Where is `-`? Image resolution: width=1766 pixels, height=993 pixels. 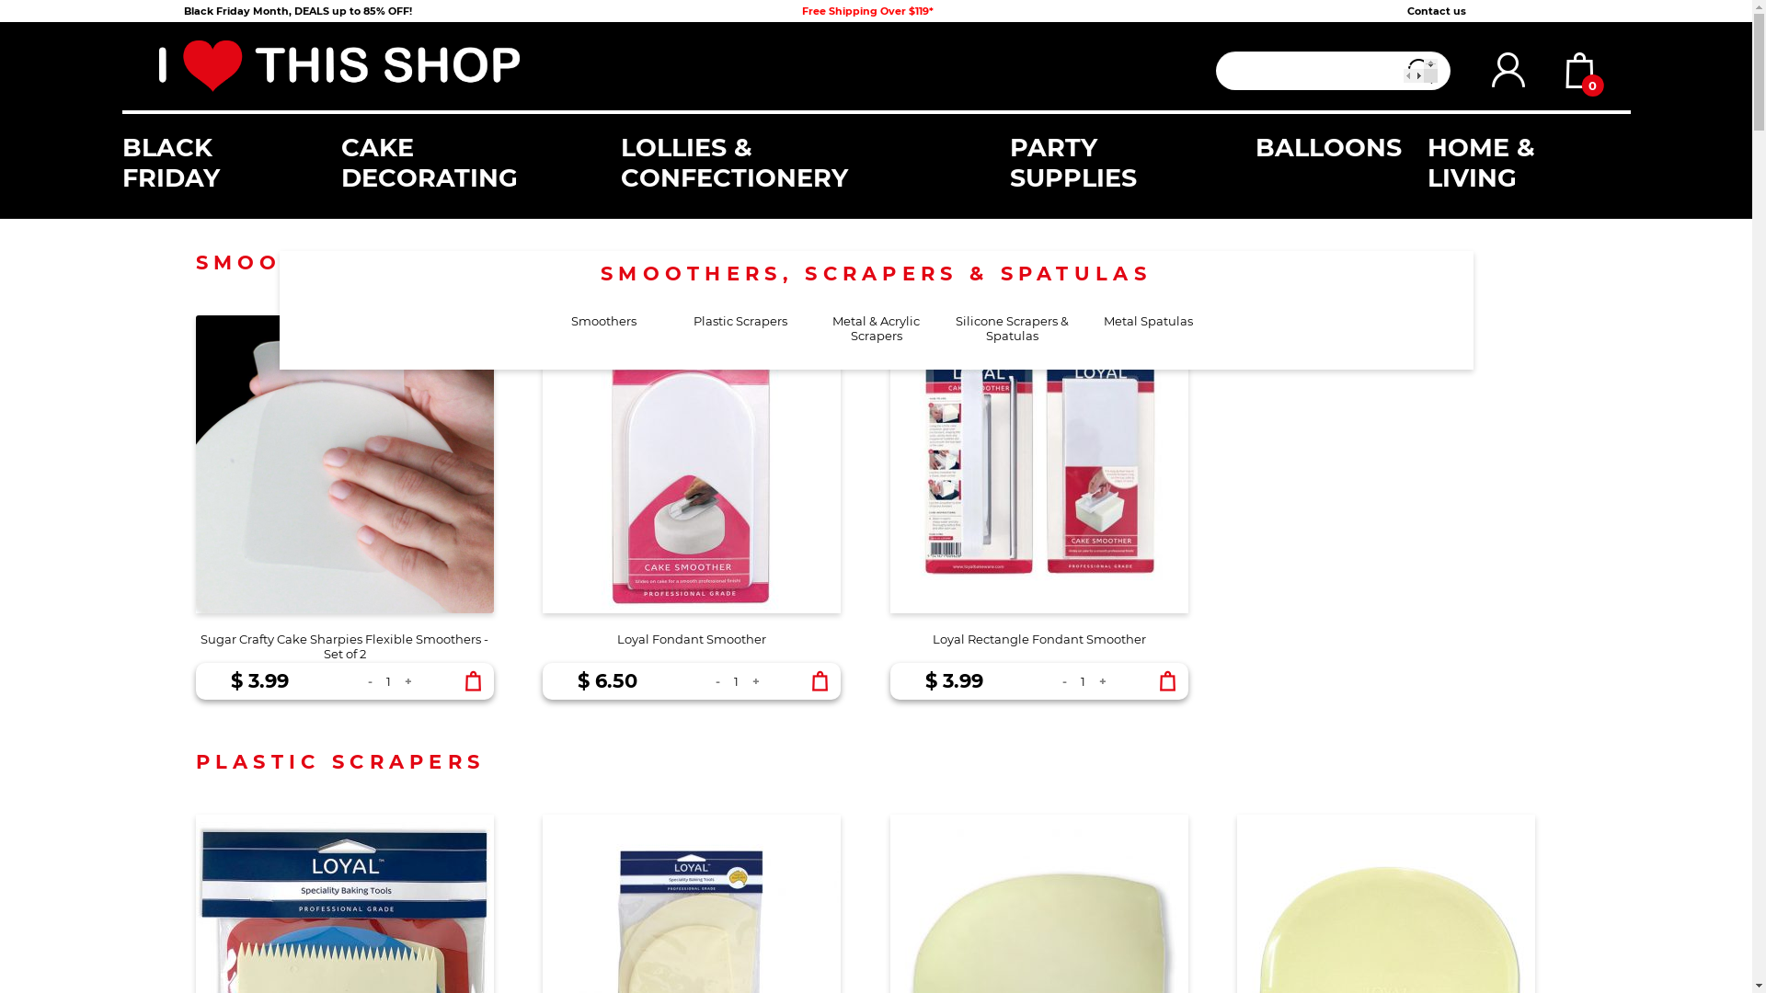
- is located at coordinates (717, 682).